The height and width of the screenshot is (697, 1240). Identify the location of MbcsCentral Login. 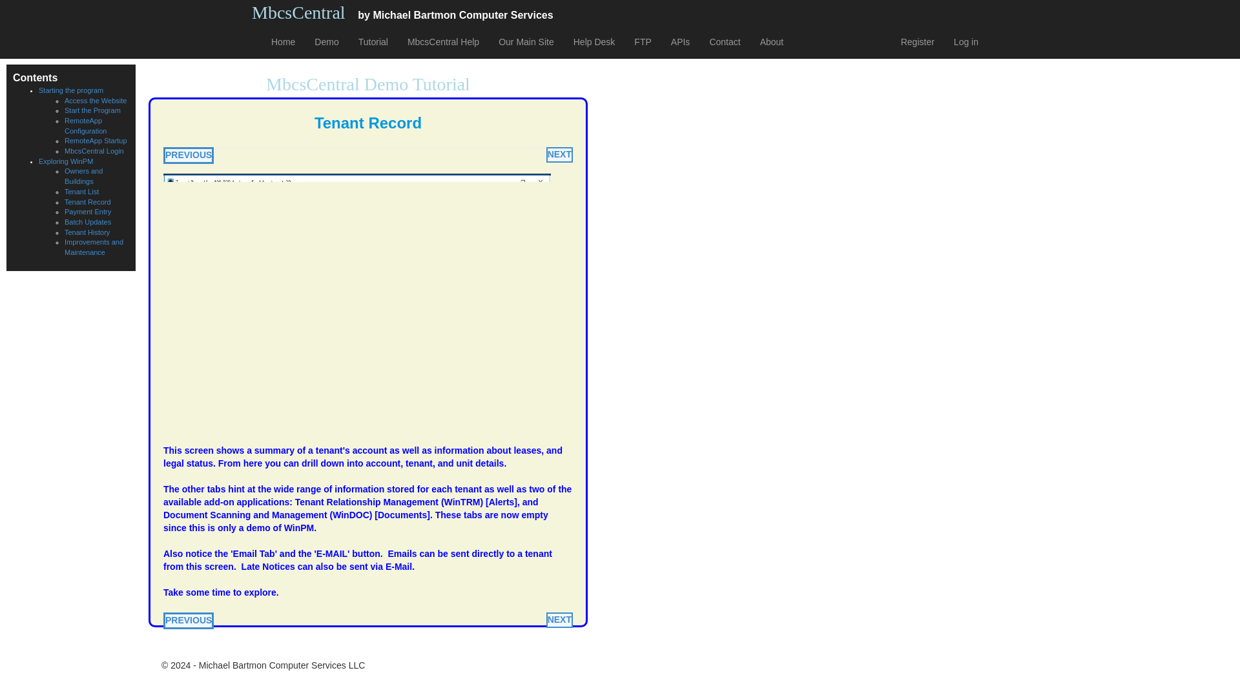
(94, 150).